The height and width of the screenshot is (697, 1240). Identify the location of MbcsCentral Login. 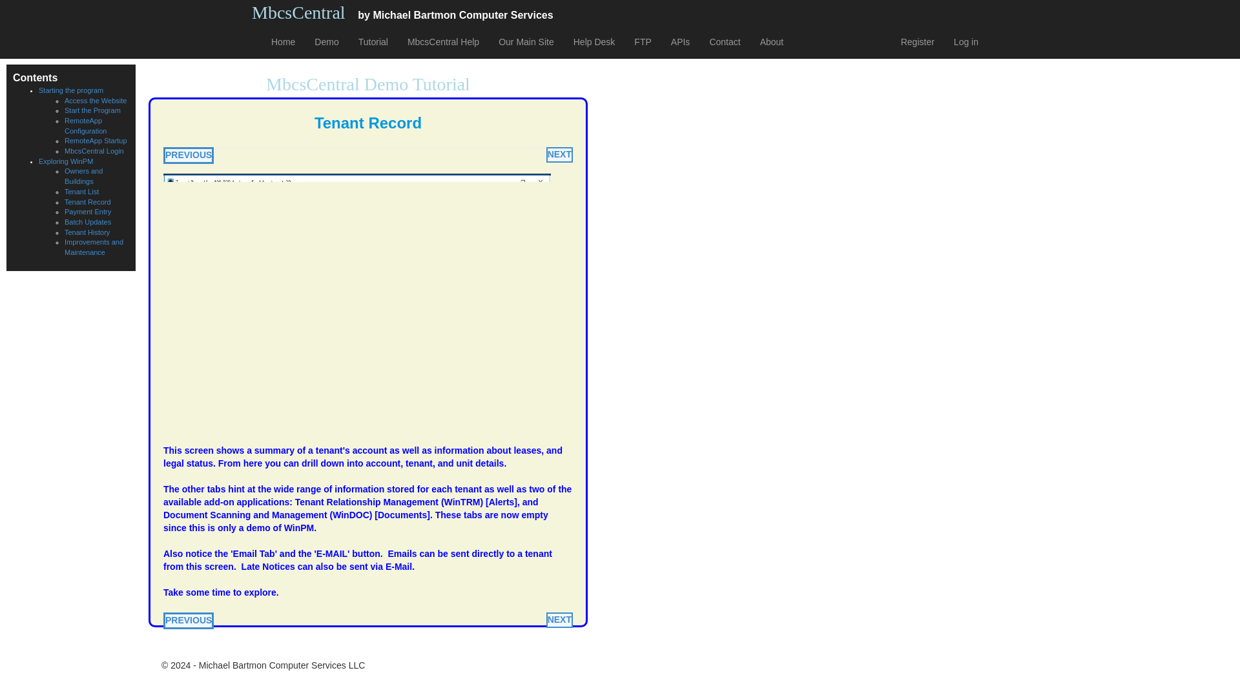
(94, 150).